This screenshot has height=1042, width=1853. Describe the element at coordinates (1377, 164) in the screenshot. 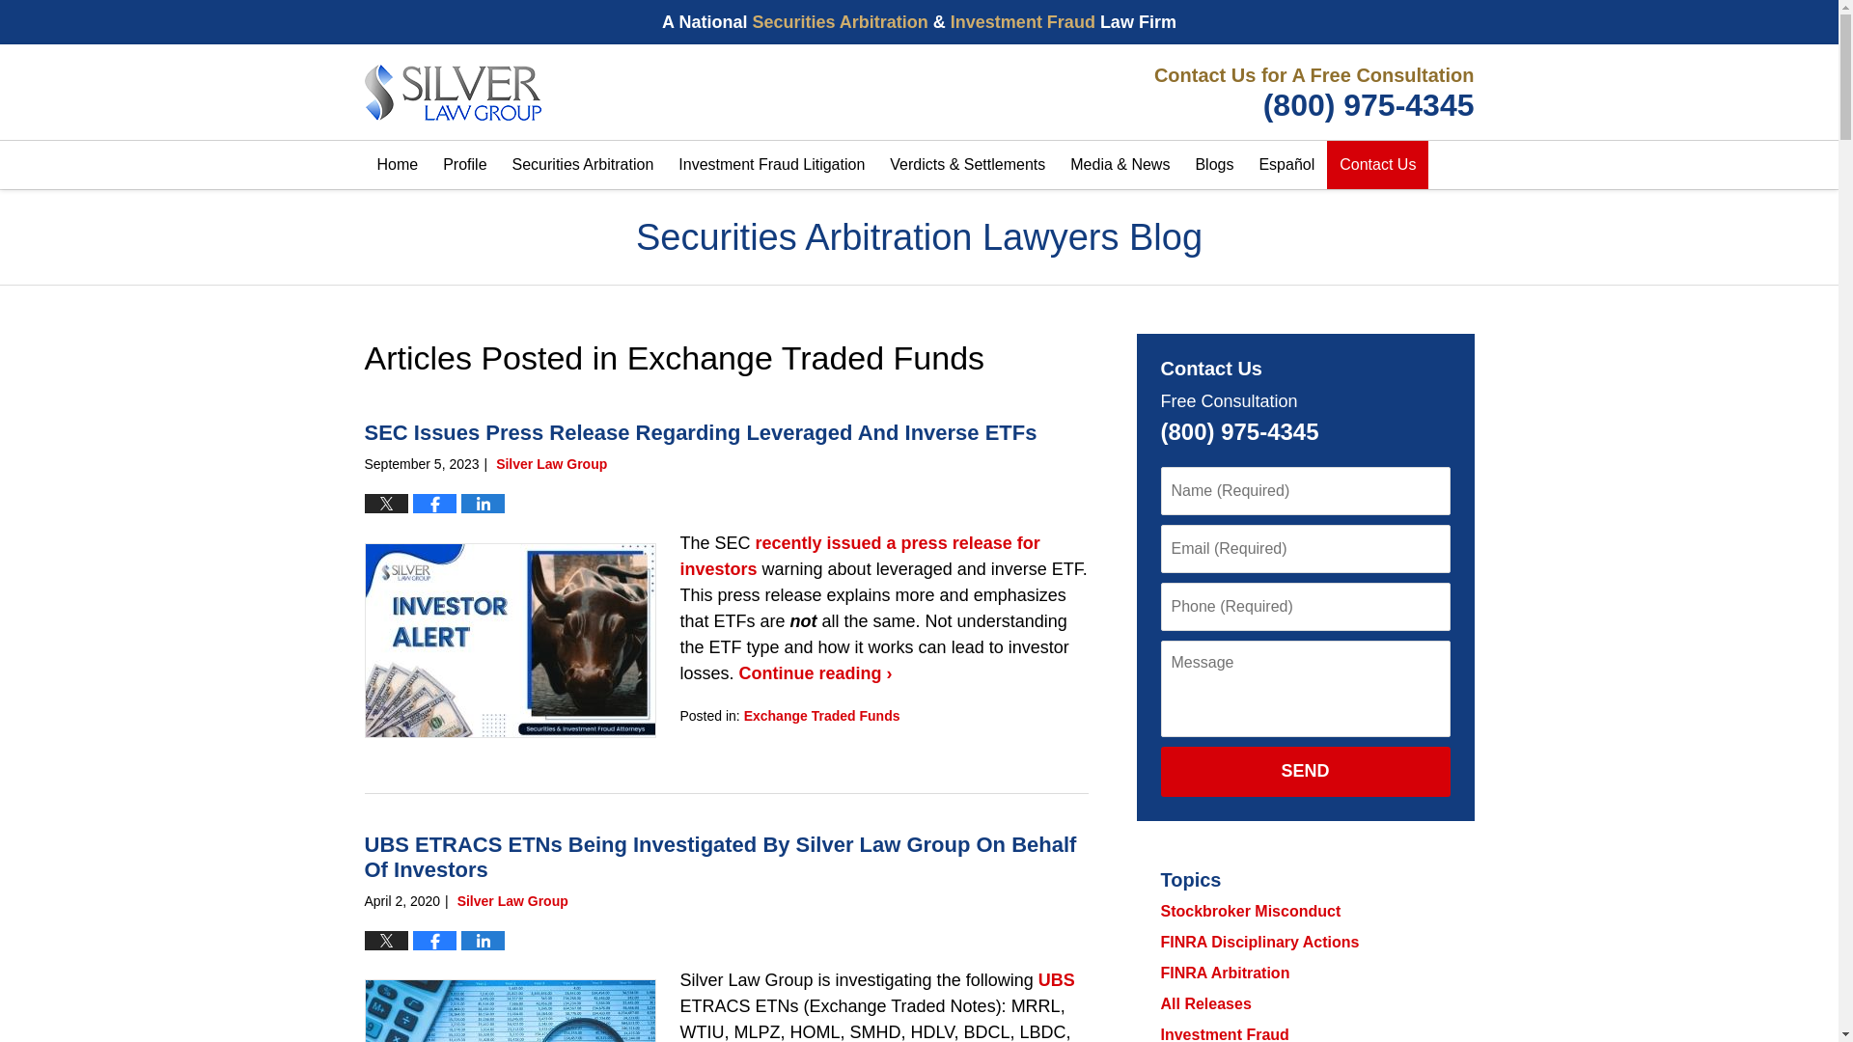

I see `Contact Us` at that location.